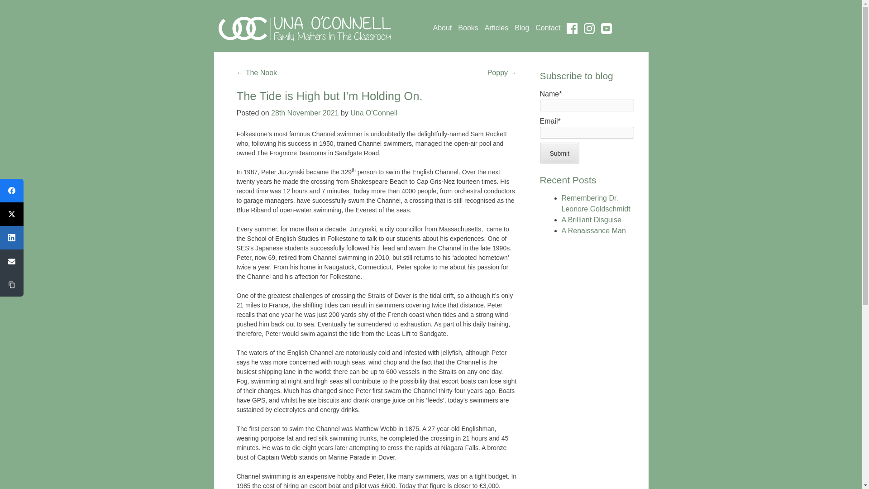  What do you see at coordinates (442, 28) in the screenshot?
I see `About` at bounding box center [442, 28].